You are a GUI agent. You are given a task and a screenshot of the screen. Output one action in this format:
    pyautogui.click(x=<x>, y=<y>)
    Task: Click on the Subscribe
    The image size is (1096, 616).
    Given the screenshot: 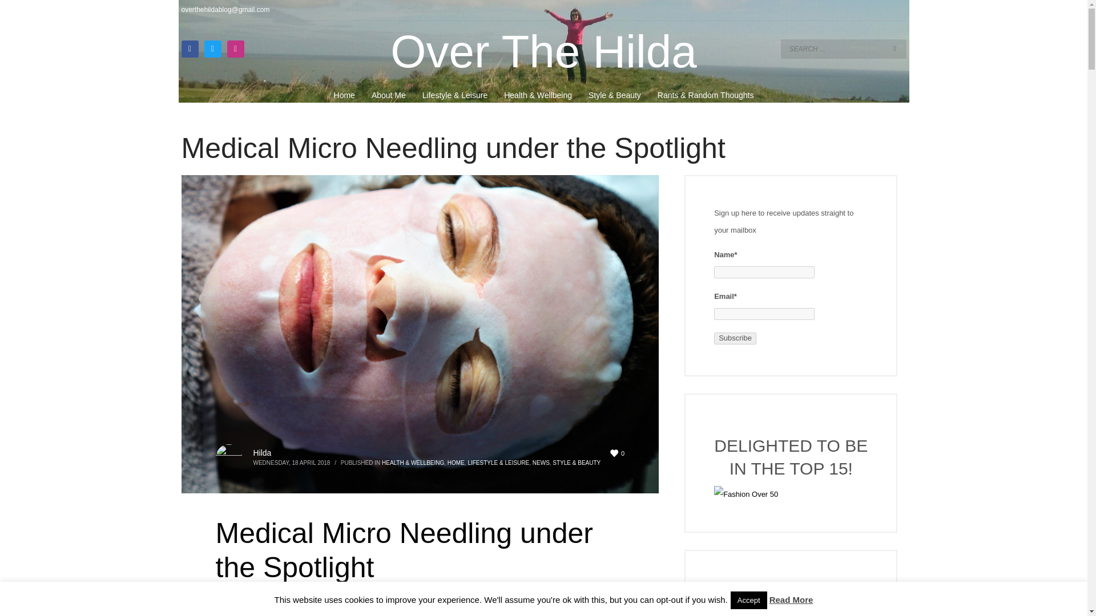 What is the action you would take?
    pyautogui.click(x=735, y=338)
    